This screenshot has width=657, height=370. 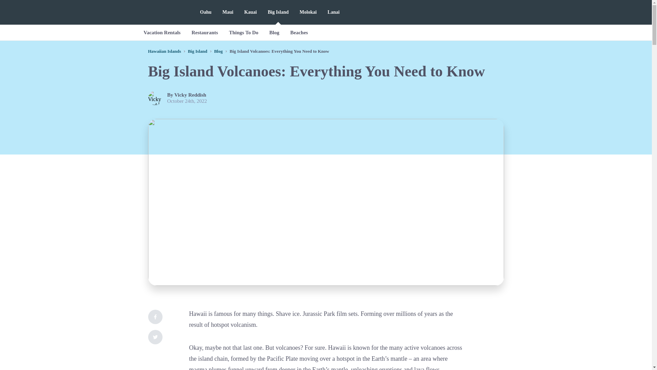 I want to click on Vicky Reddish, so click(x=190, y=95).